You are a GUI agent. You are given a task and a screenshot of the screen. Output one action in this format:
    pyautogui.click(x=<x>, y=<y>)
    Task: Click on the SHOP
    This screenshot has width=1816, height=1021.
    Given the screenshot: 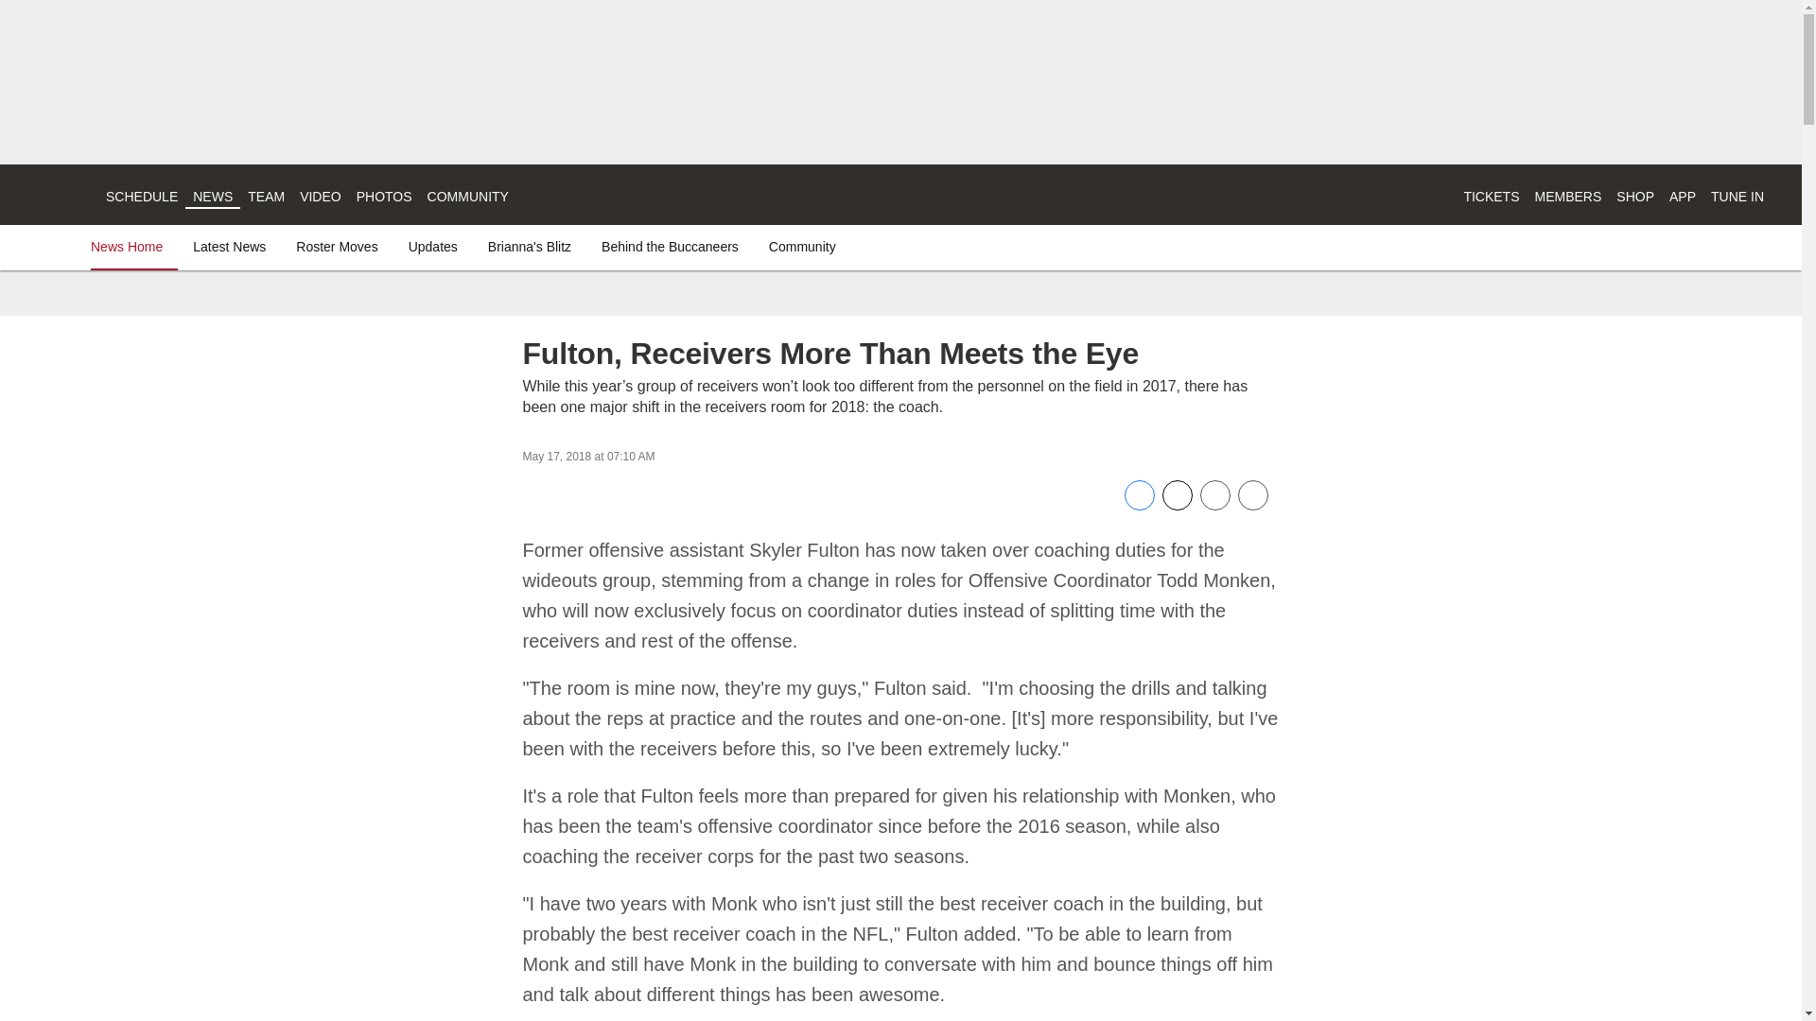 What is the action you would take?
    pyautogui.click(x=1634, y=197)
    